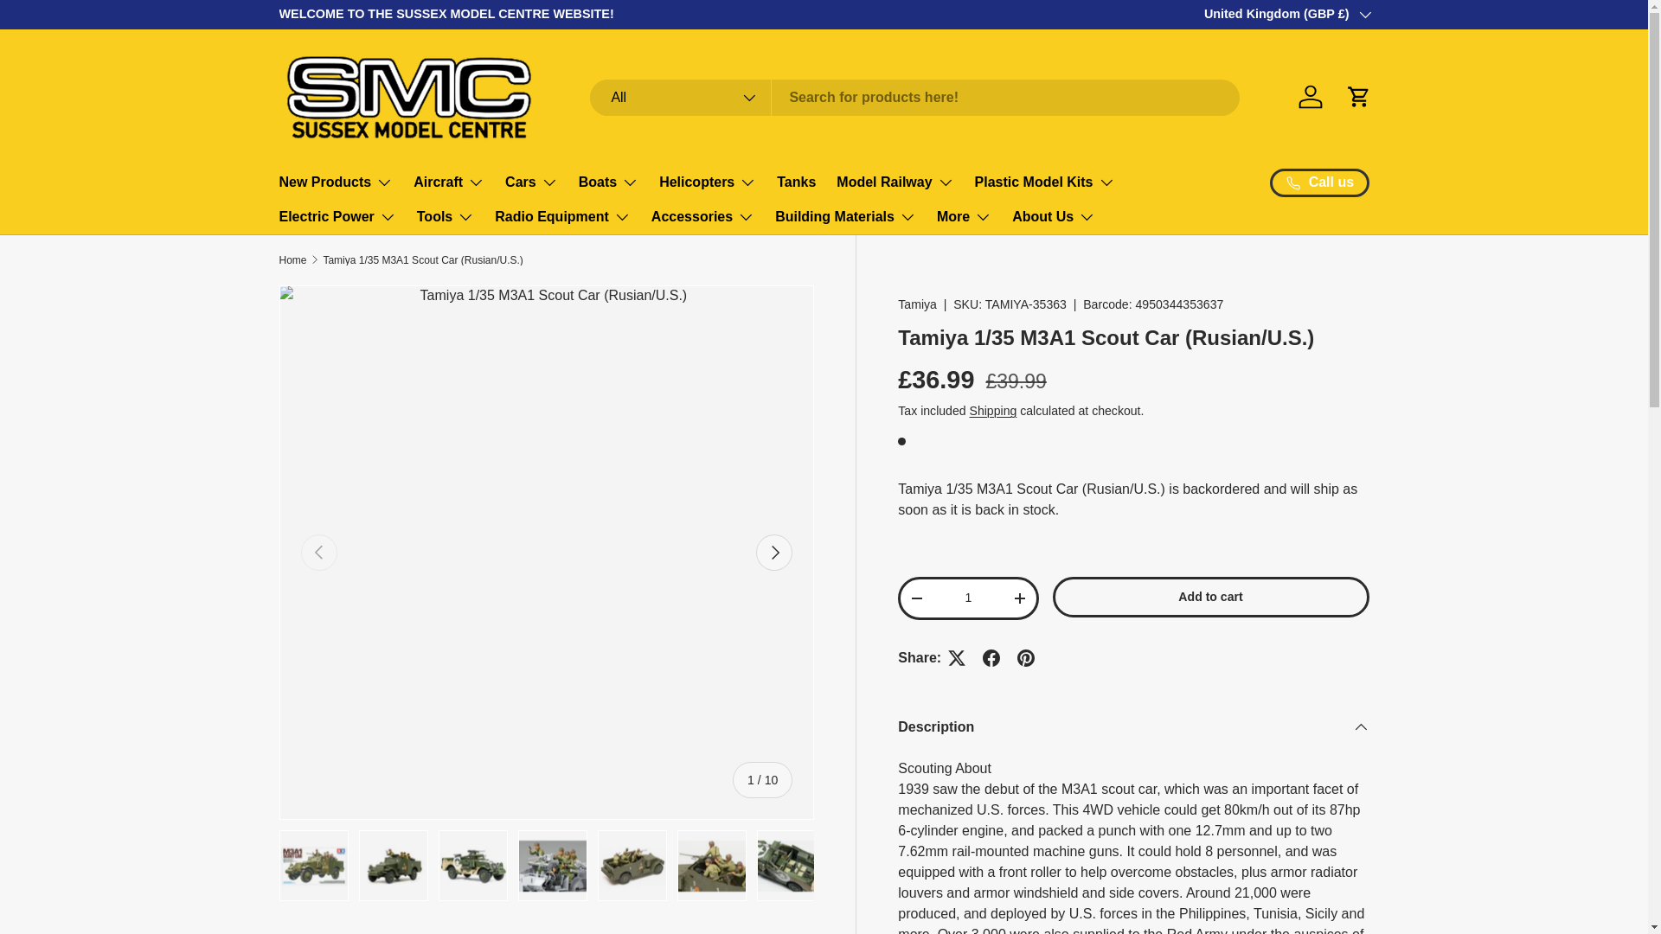 The image size is (1661, 934). I want to click on Log in, so click(1310, 96).